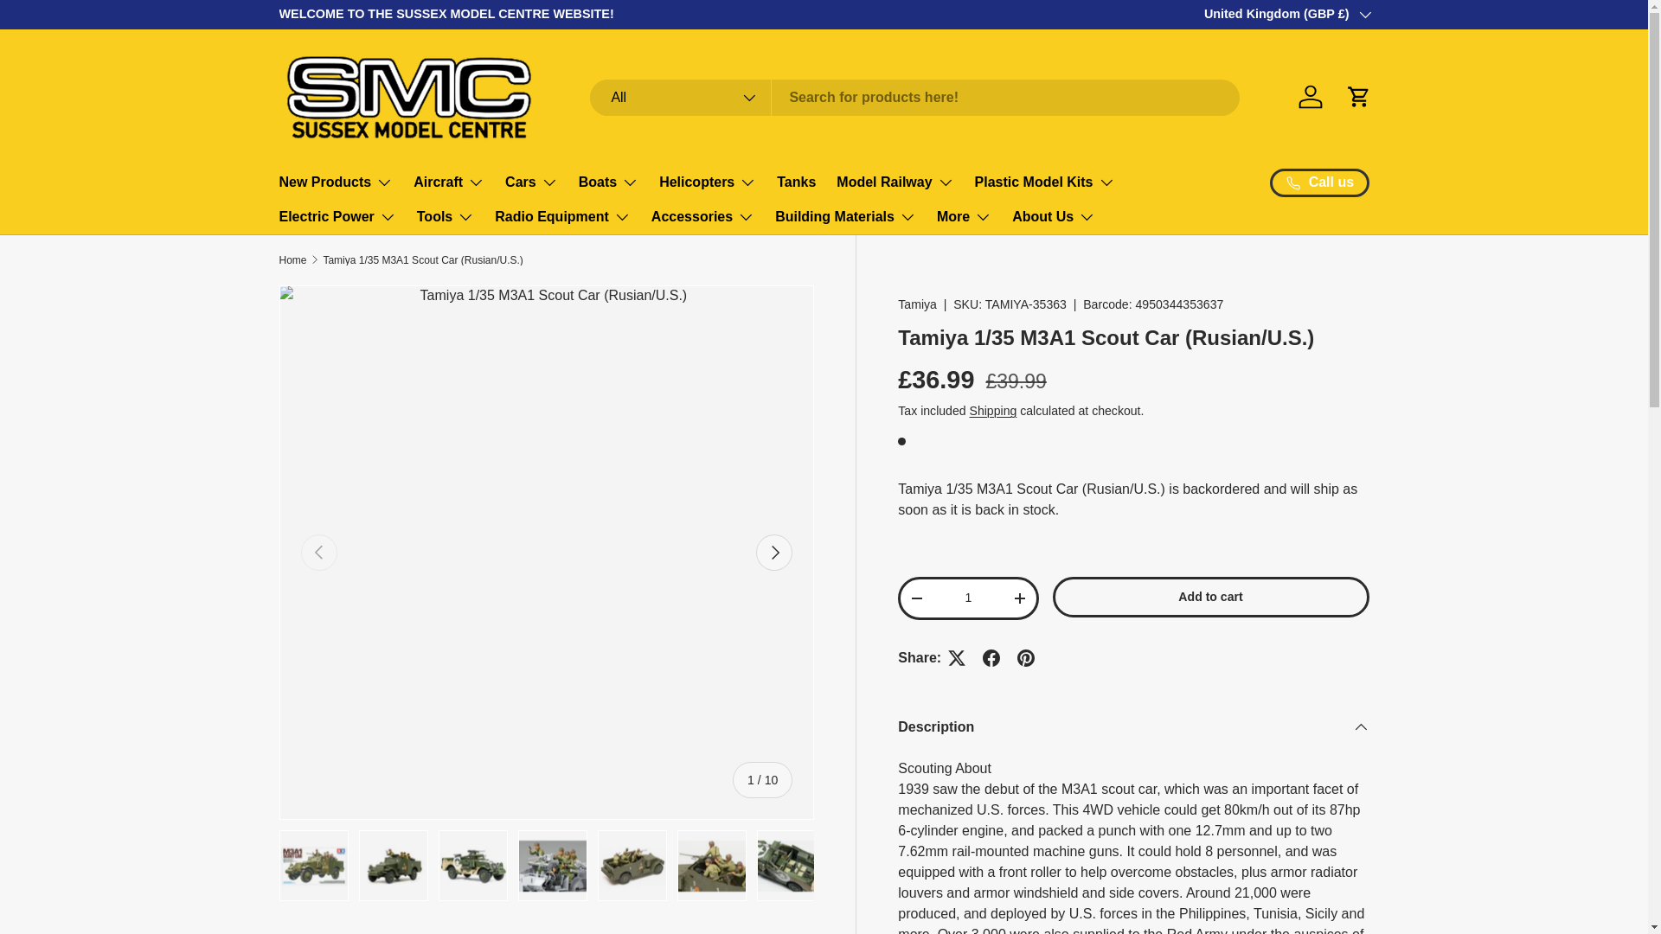 The image size is (1661, 934). I want to click on Log in, so click(1310, 96).